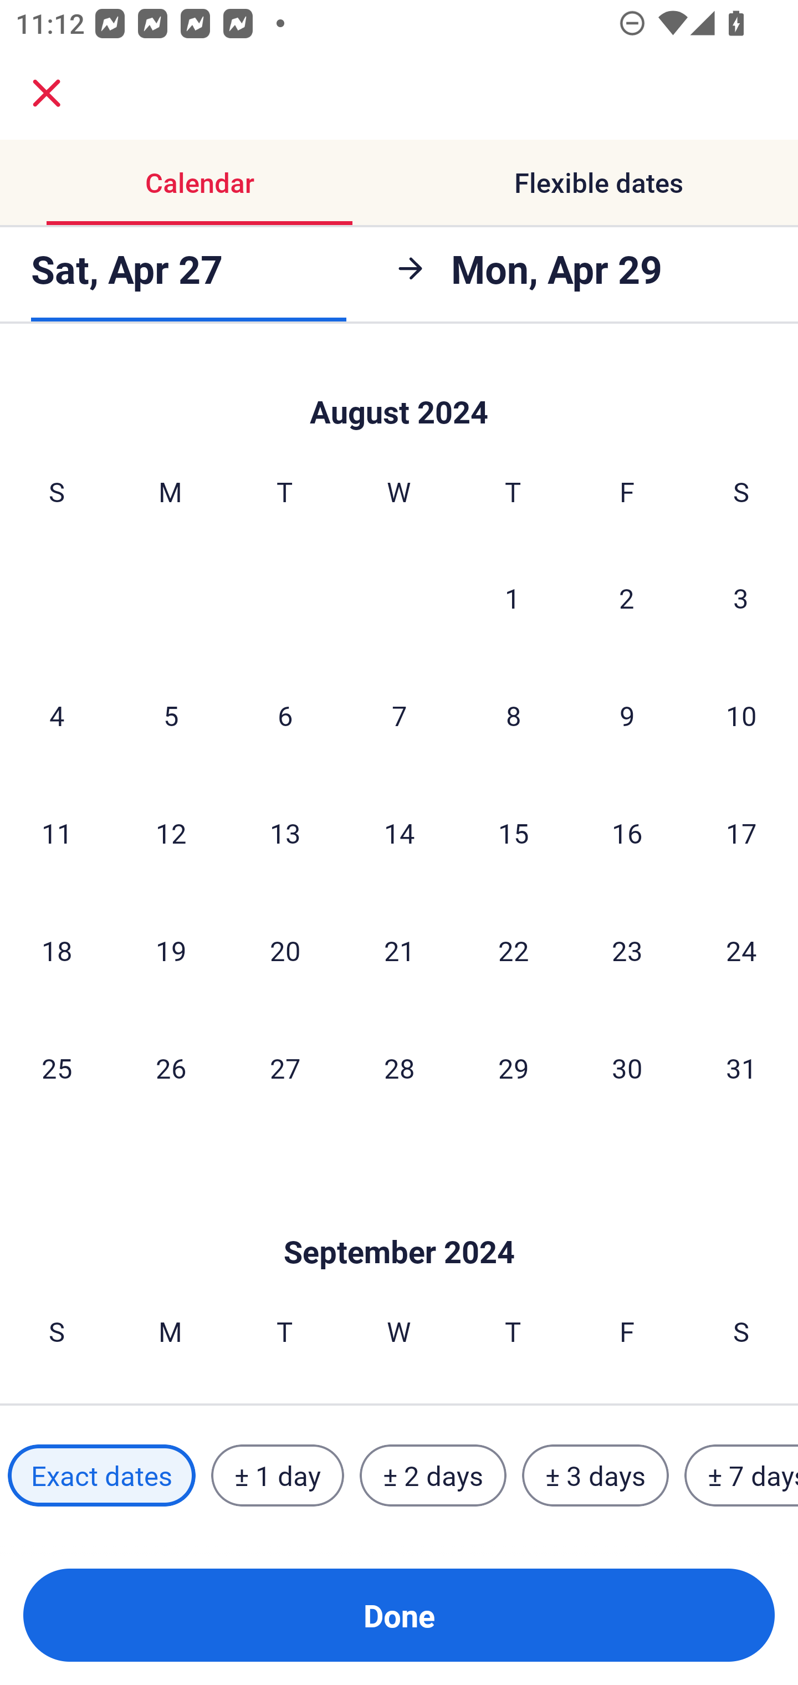  Describe the element at coordinates (285, 950) in the screenshot. I see `20 Tuesday, August 20, 2024` at that location.